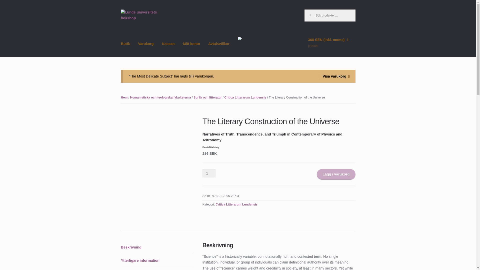  What do you see at coordinates (156, 260) in the screenshot?
I see `Ytterligare information` at bounding box center [156, 260].